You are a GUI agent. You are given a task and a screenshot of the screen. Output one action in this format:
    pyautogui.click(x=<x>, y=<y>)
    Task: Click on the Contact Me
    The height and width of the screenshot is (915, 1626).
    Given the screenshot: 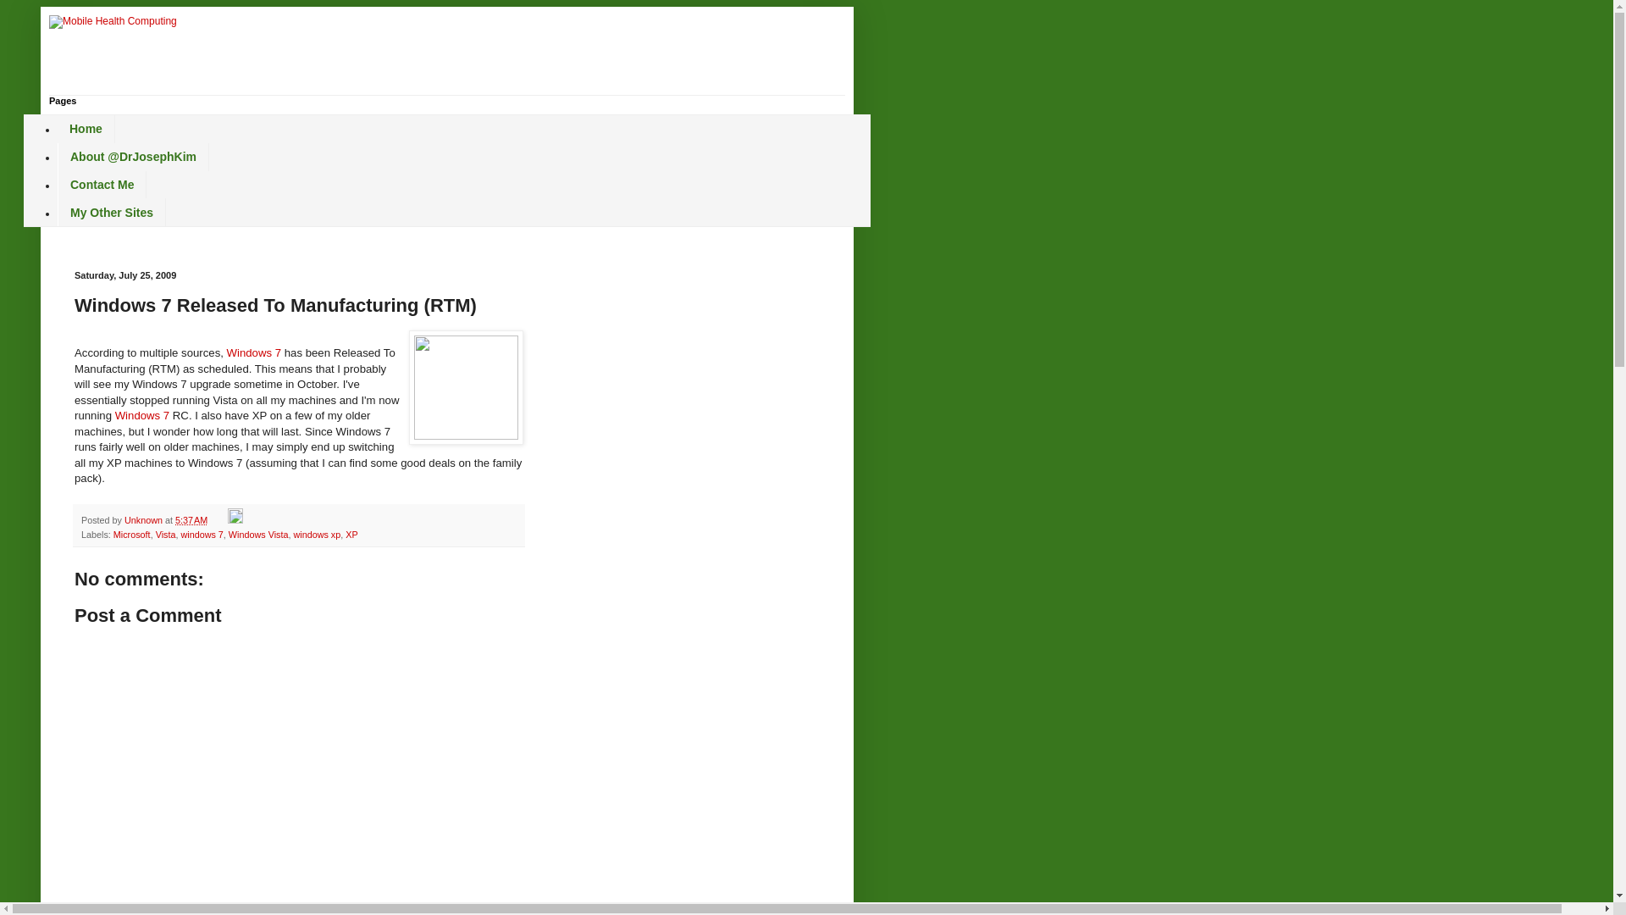 What is the action you would take?
    pyautogui.click(x=102, y=185)
    